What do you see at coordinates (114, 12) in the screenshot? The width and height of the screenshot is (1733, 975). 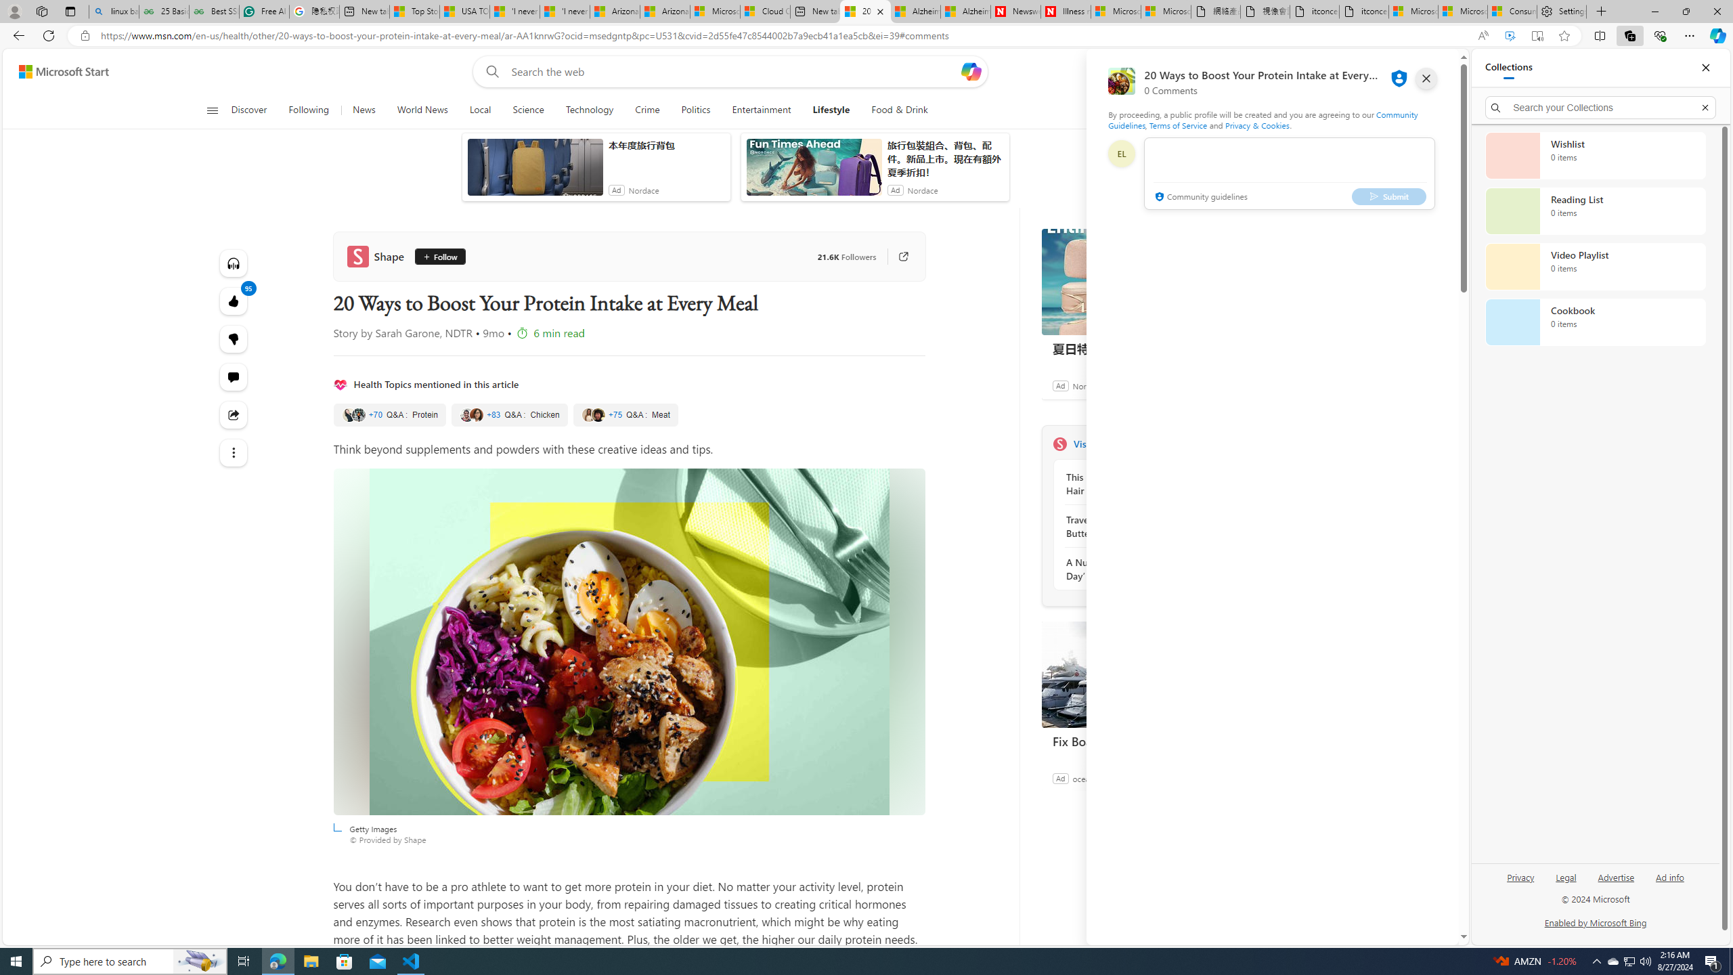 I see `linux basic - Search` at bounding box center [114, 12].